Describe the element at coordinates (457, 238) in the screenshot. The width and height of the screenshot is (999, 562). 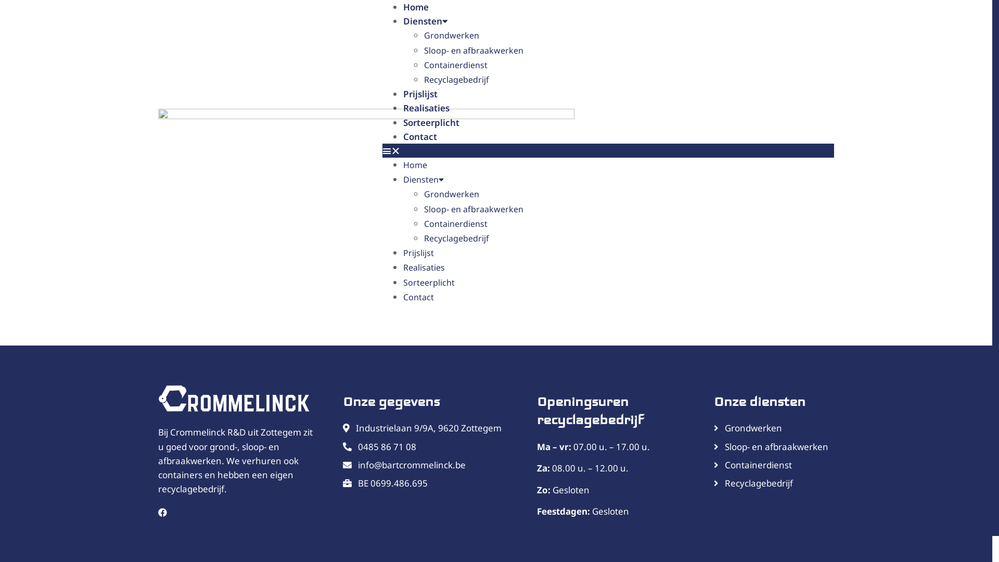
I see `Recyclagebedrijf` at that location.